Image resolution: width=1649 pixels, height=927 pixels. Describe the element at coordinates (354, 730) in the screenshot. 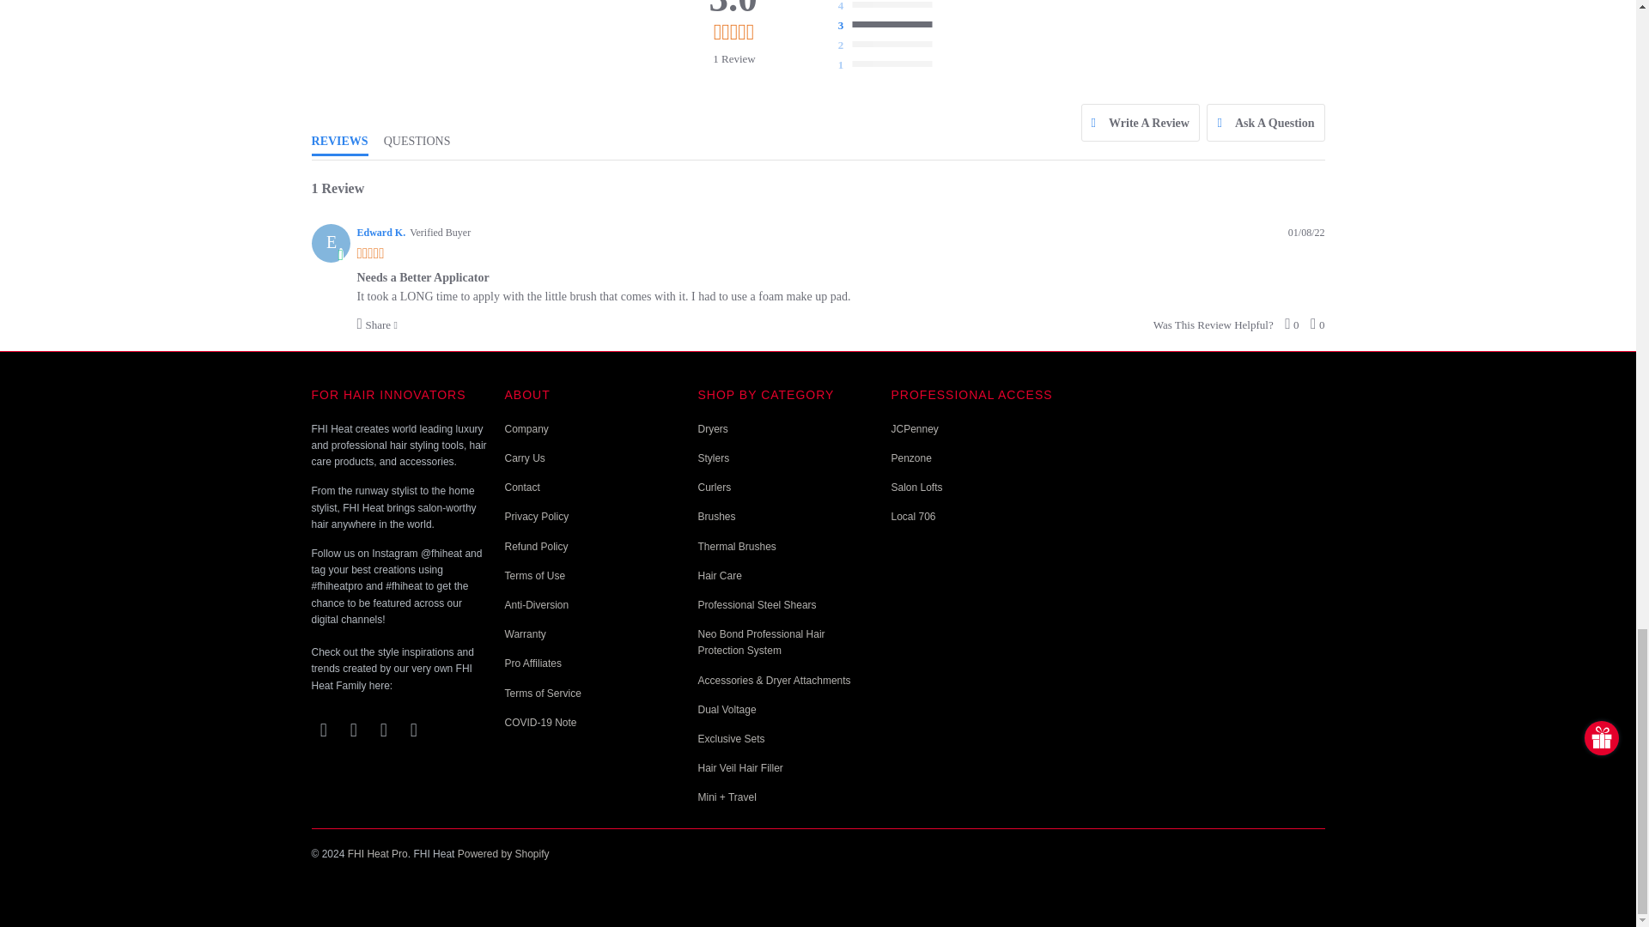

I see `FHI Heat Pro on Facebook` at that location.